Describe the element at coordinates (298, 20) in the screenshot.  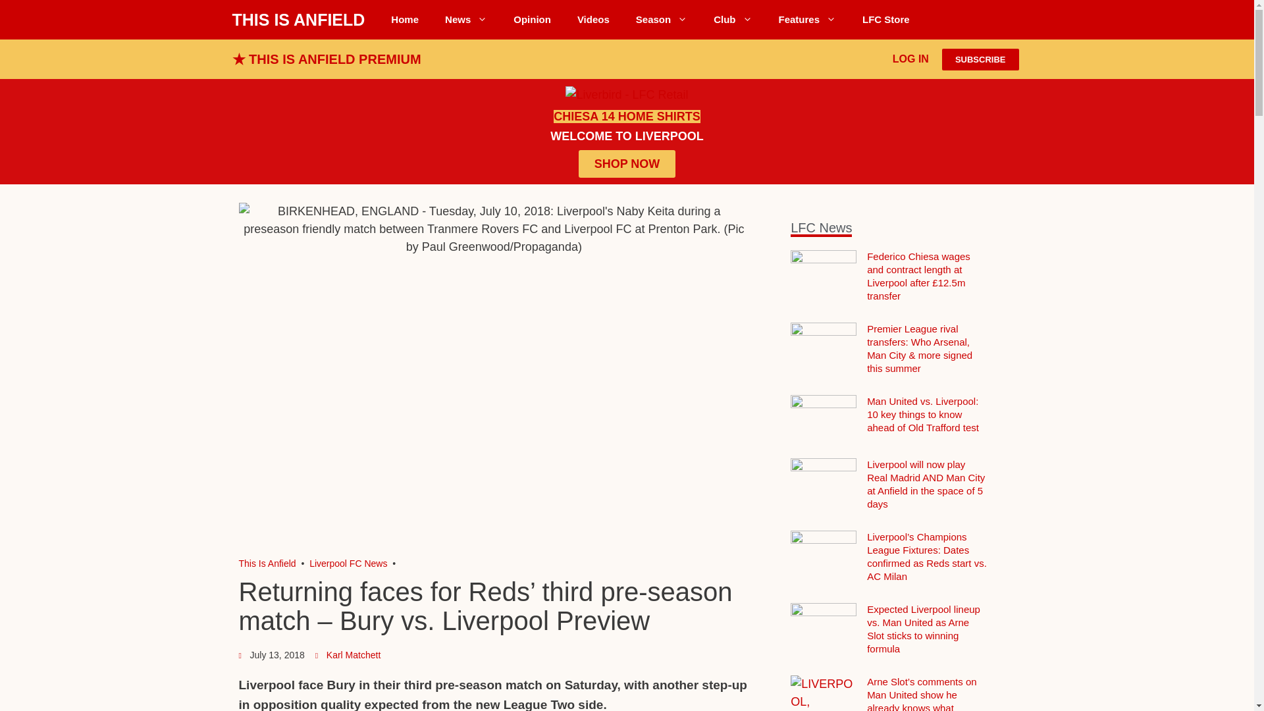
I see `THIS IS ANFIELD` at that location.